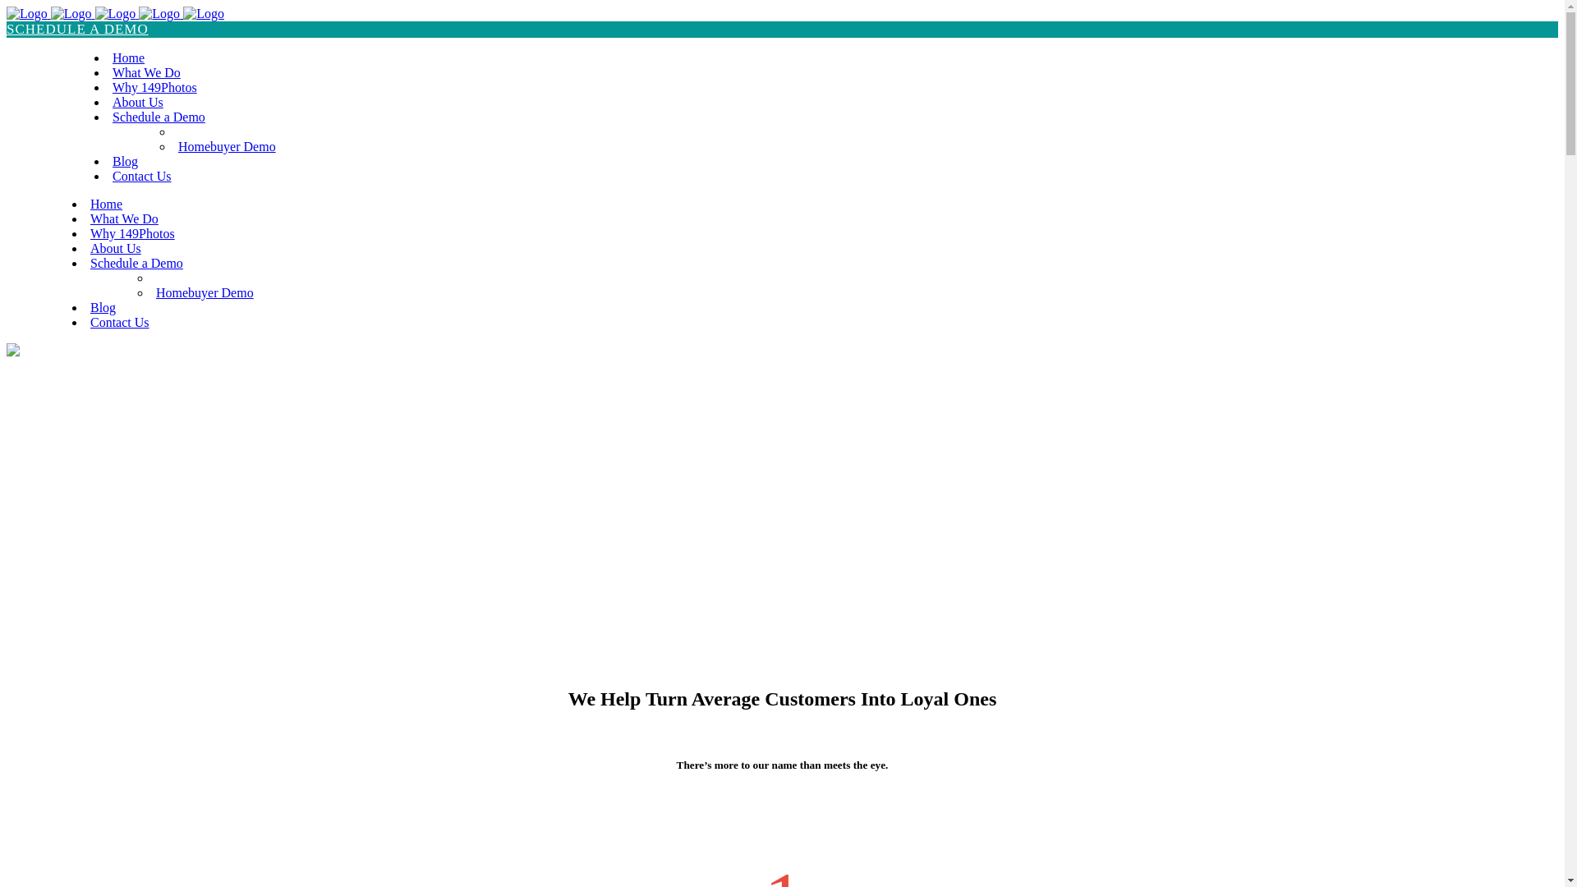  Describe the element at coordinates (142, 176) in the screenshot. I see `Contact Us` at that location.